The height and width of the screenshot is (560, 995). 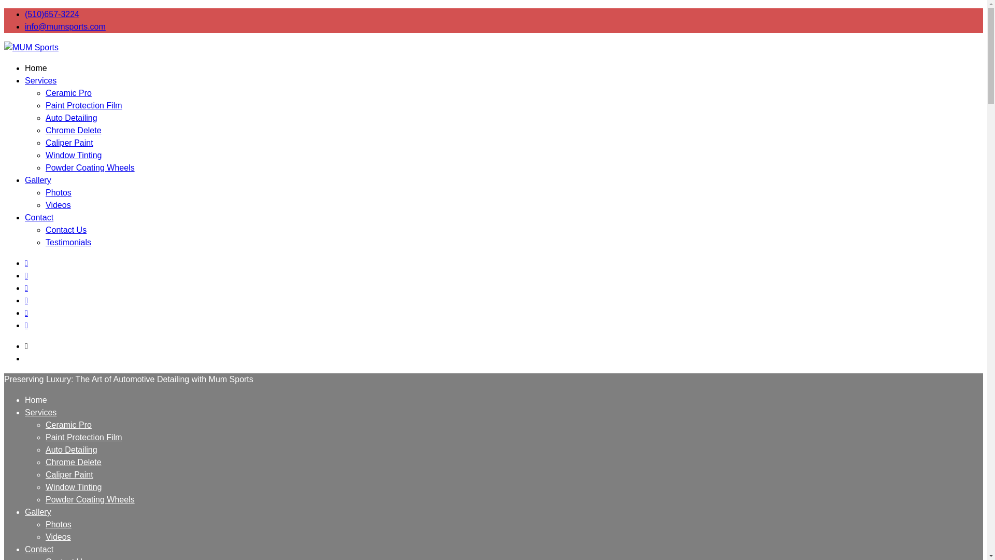 What do you see at coordinates (38, 180) in the screenshot?
I see `Gallery` at bounding box center [38, 180].